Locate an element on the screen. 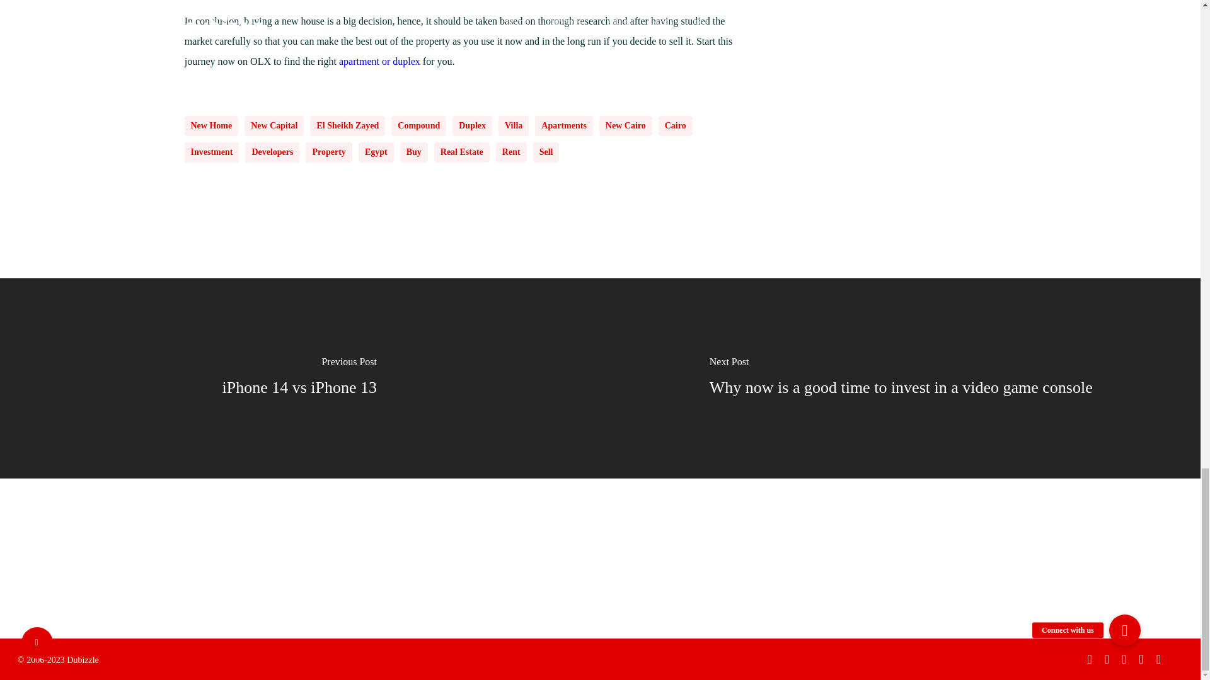 The width and height of the screenshot is (1210, 680). Property is located at coordinates (329, 152).